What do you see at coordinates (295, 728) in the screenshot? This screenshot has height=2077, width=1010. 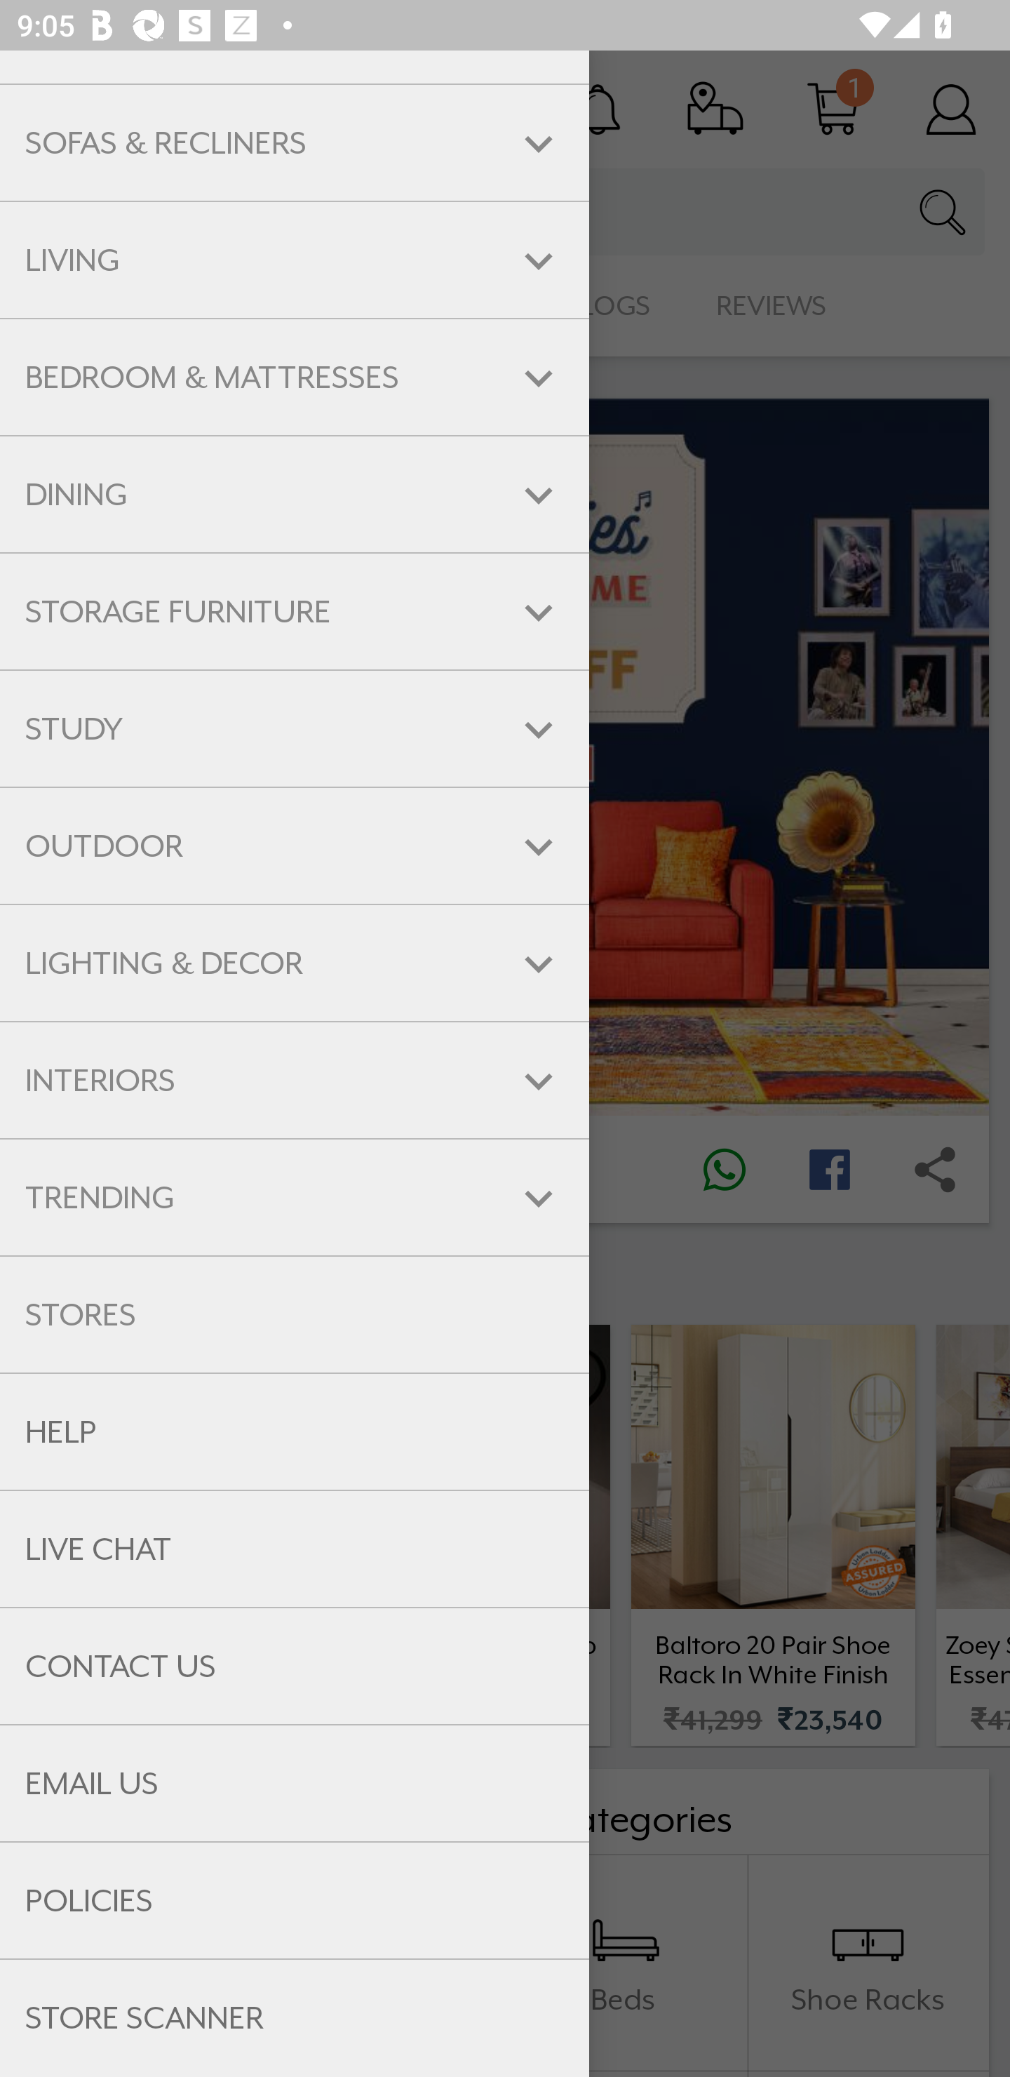 I see `STUDY ` at bounding box center [295, 728].